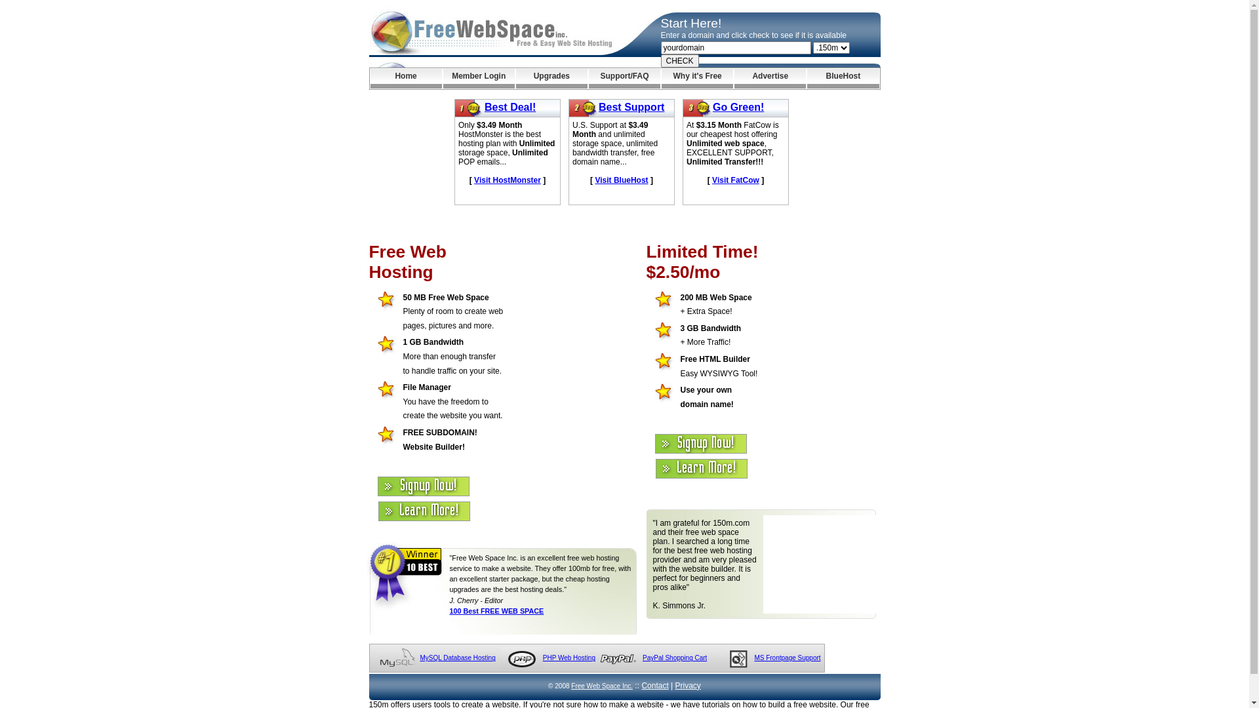 The width and height of the screenshot is (1259, 708). What do you see at coordinates (770, 79) in the screenshot?
I see `Advertise` at bounding box center [770, 79].